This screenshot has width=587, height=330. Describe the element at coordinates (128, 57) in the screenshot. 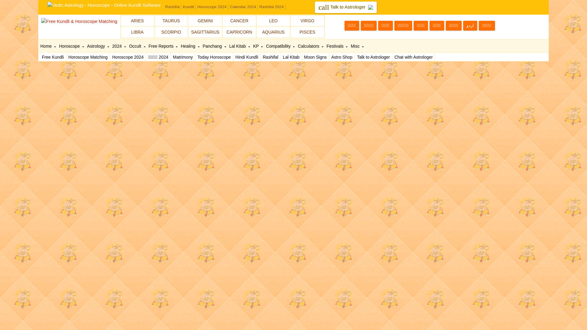

I see `Horoscope 2024` at that location.